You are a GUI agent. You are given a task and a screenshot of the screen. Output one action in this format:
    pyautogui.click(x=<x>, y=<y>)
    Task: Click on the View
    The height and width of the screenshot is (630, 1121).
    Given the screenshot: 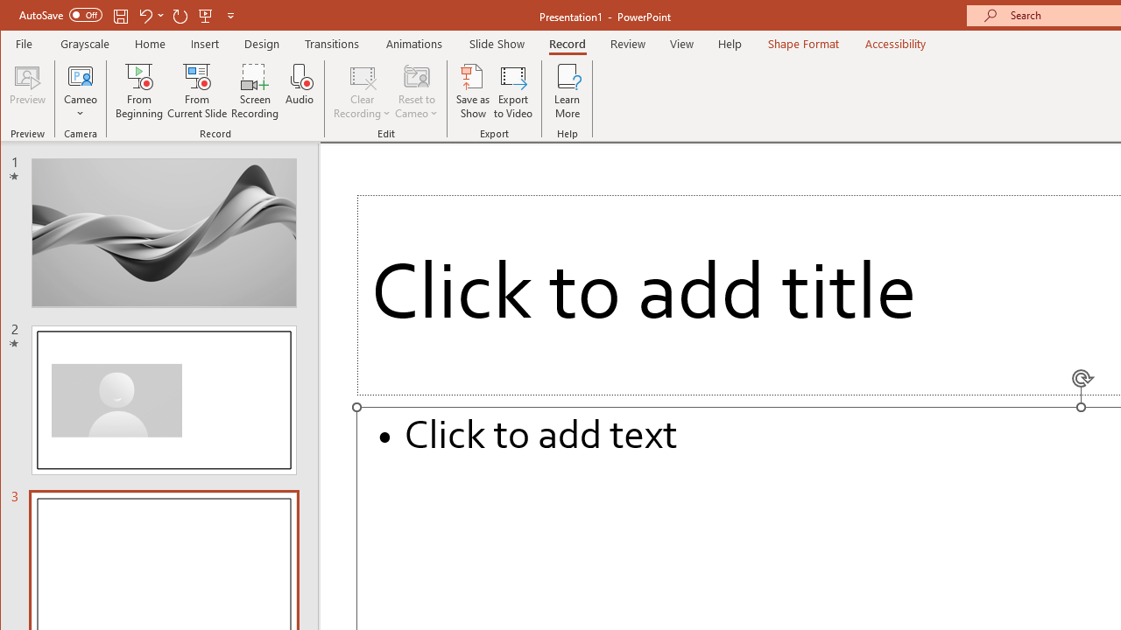 What is the action you would take?
    pyautogui.click(x=682, y=44)
    